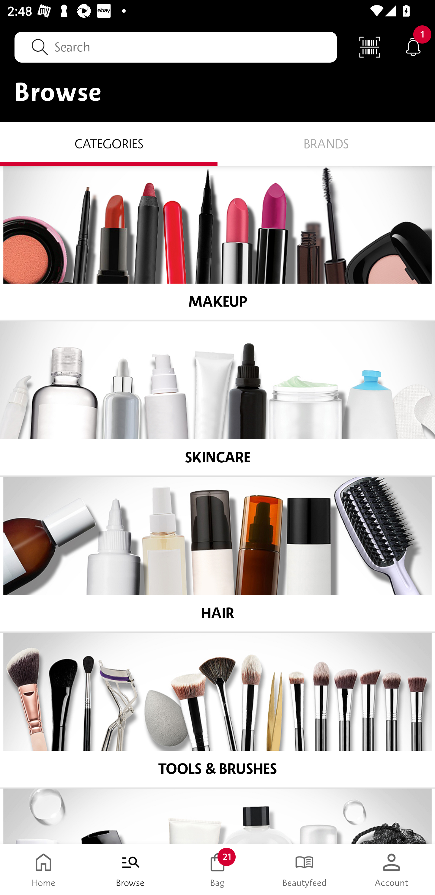  Describe the element at coordinates (217, 870) in the screenshot. I see `Bag 21 Bag` at that location.